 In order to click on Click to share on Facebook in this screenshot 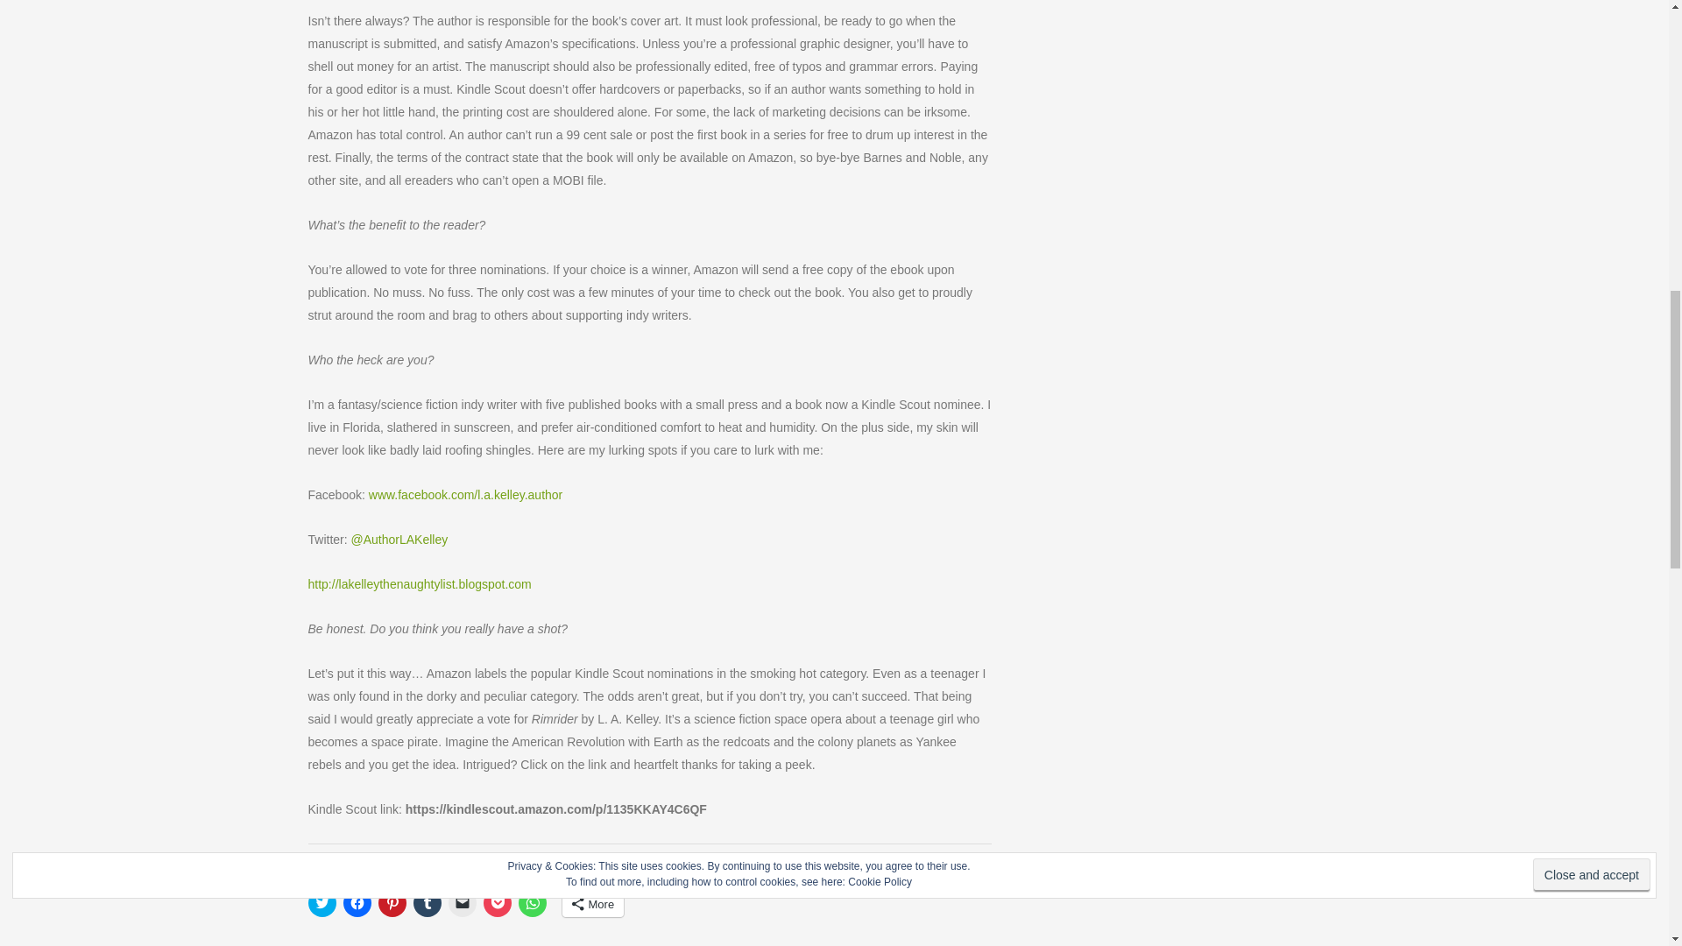, I will do `click(357, 902)`.